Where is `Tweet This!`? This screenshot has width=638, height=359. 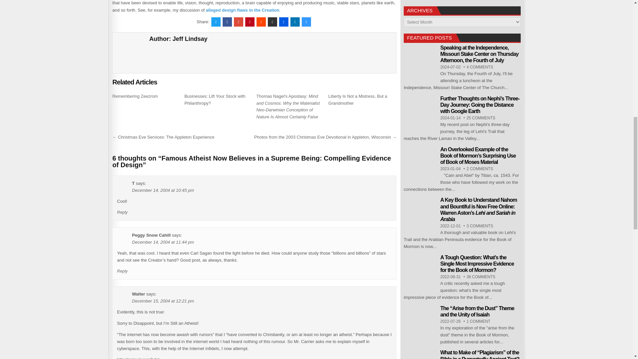 Tweet This! is located at coordinates (216, 22).